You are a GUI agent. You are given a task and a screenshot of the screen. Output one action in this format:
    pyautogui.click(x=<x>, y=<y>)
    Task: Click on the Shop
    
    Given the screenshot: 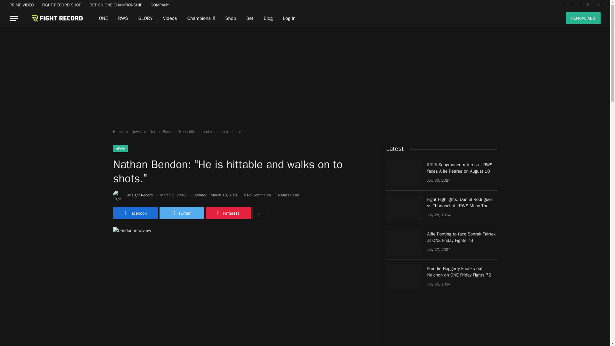 What is the action you would take?
    pyautogui.click(x=231, y=18)
    